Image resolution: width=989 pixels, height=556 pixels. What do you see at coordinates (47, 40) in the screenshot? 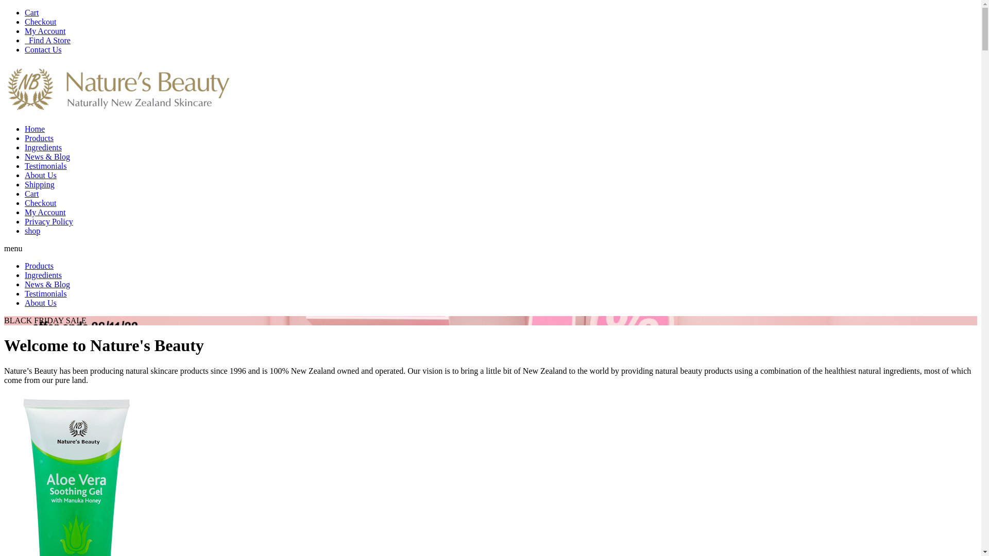
I see `  Find A Store` at bounding box center [47, 40].